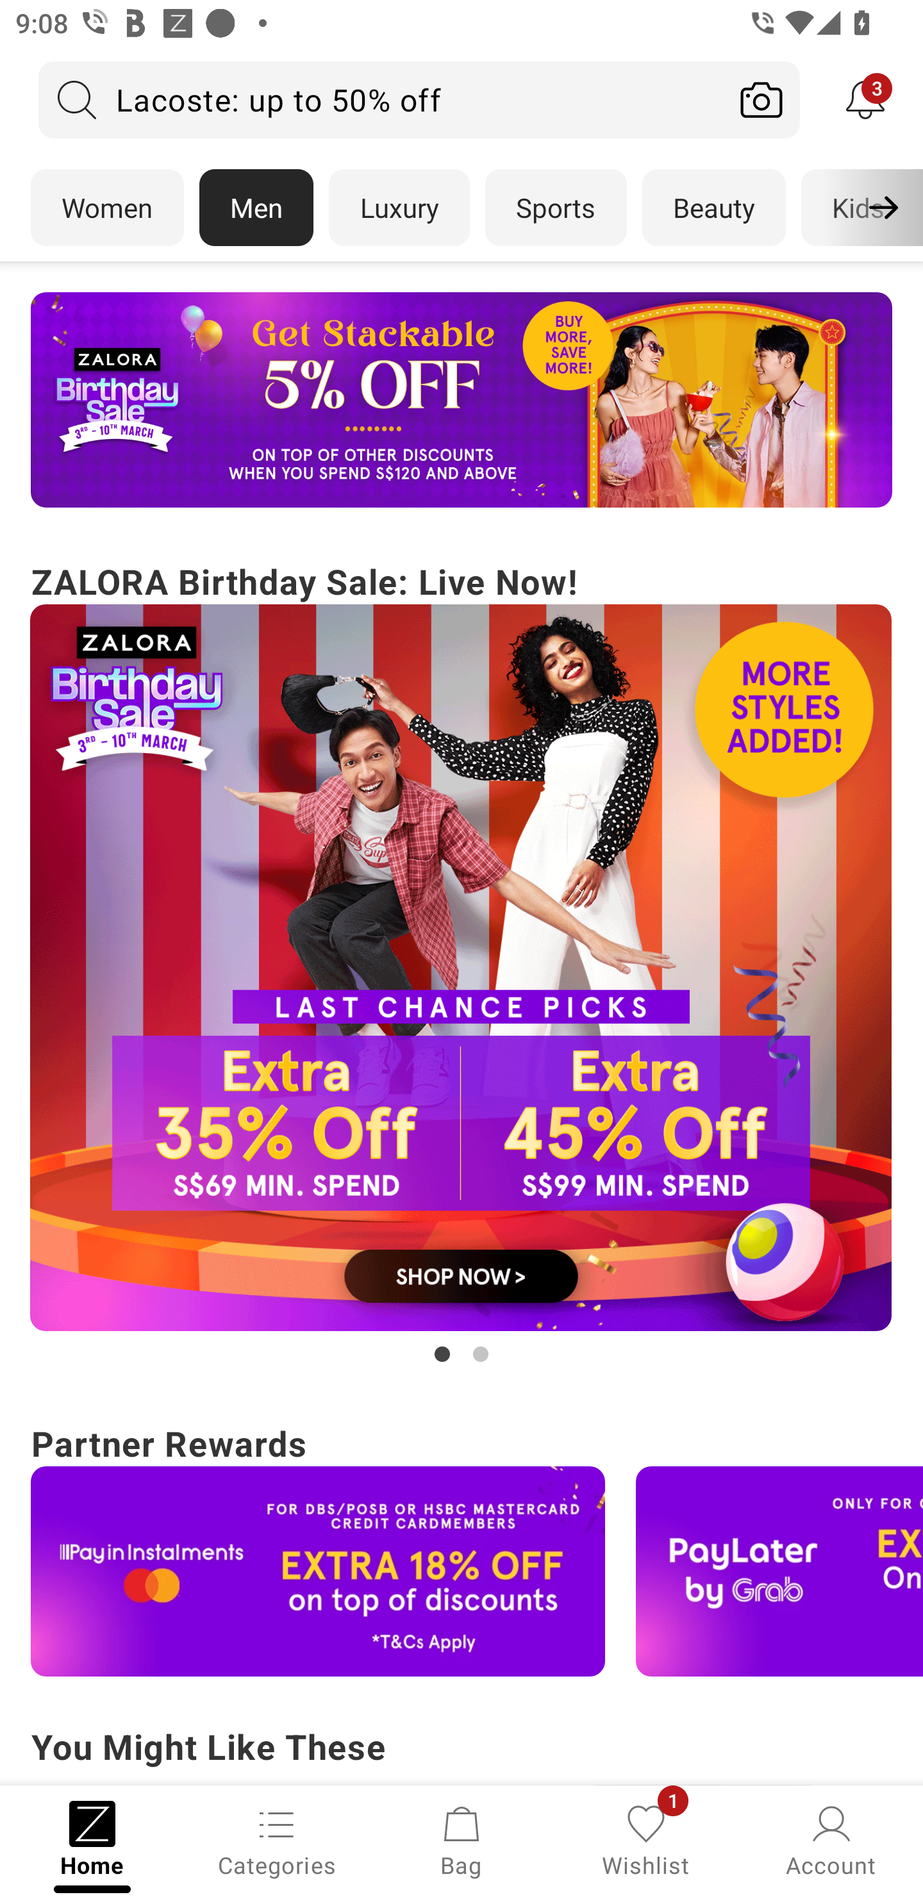  I want to click on Campaign banner, so click(462, 968).